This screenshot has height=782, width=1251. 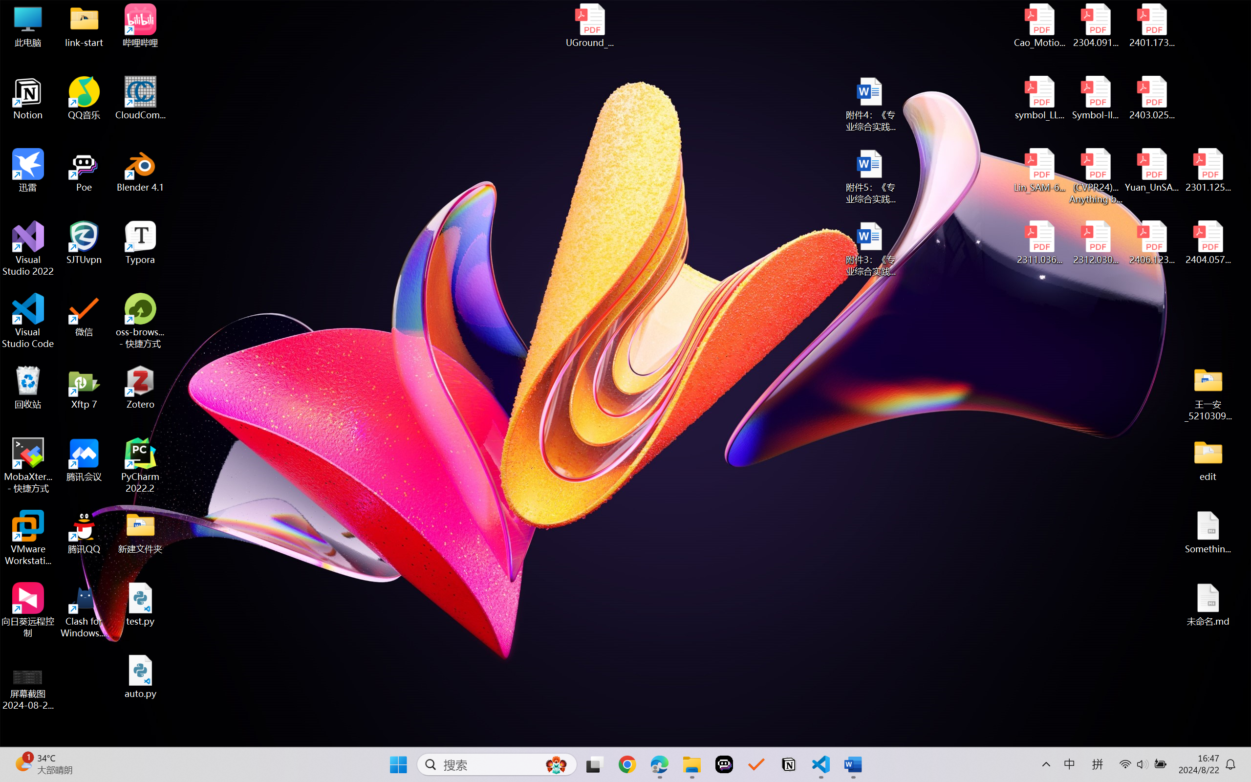 What do you see at coordinates (1208, 532) in the screenshot?
I see `Something.md` at bounding box center [1208, 532].